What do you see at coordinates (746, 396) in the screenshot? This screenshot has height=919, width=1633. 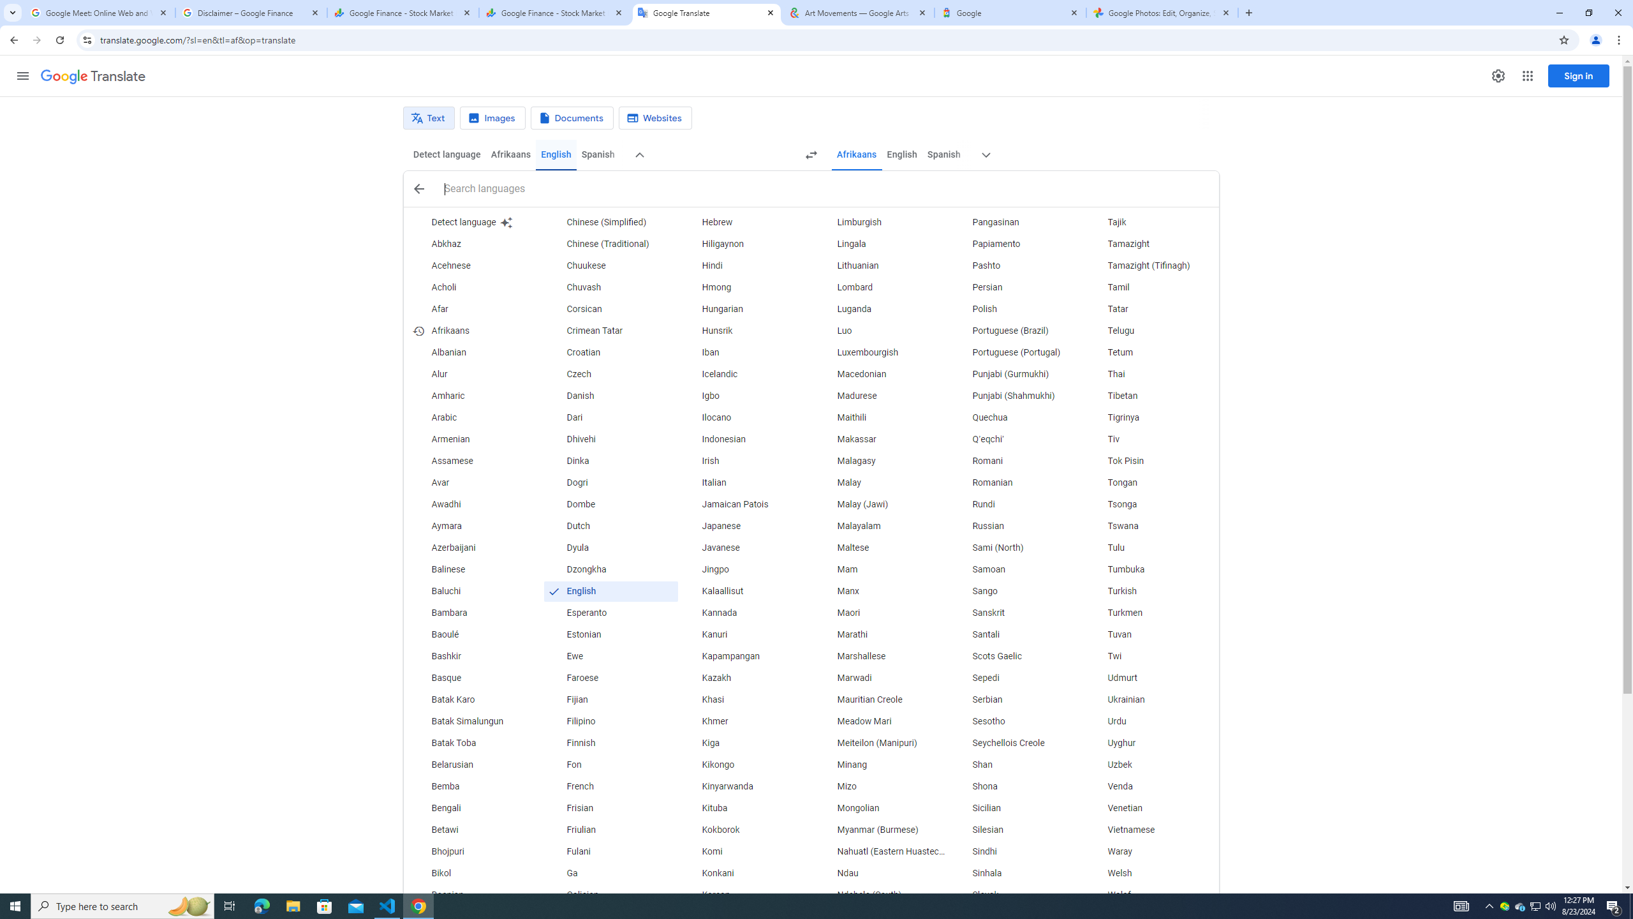 I see `Igbo` at bounding box center [746, 396].